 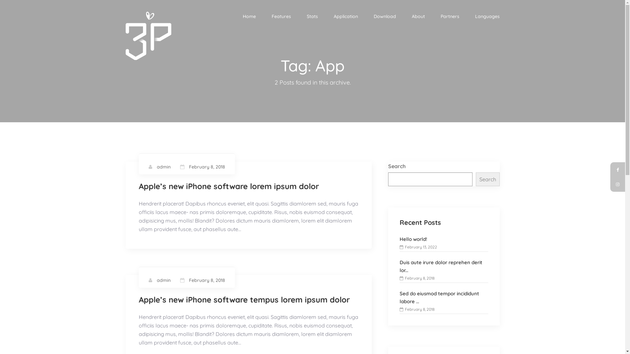 I want to click on February 13, 2022, so click(x=418, y=247).